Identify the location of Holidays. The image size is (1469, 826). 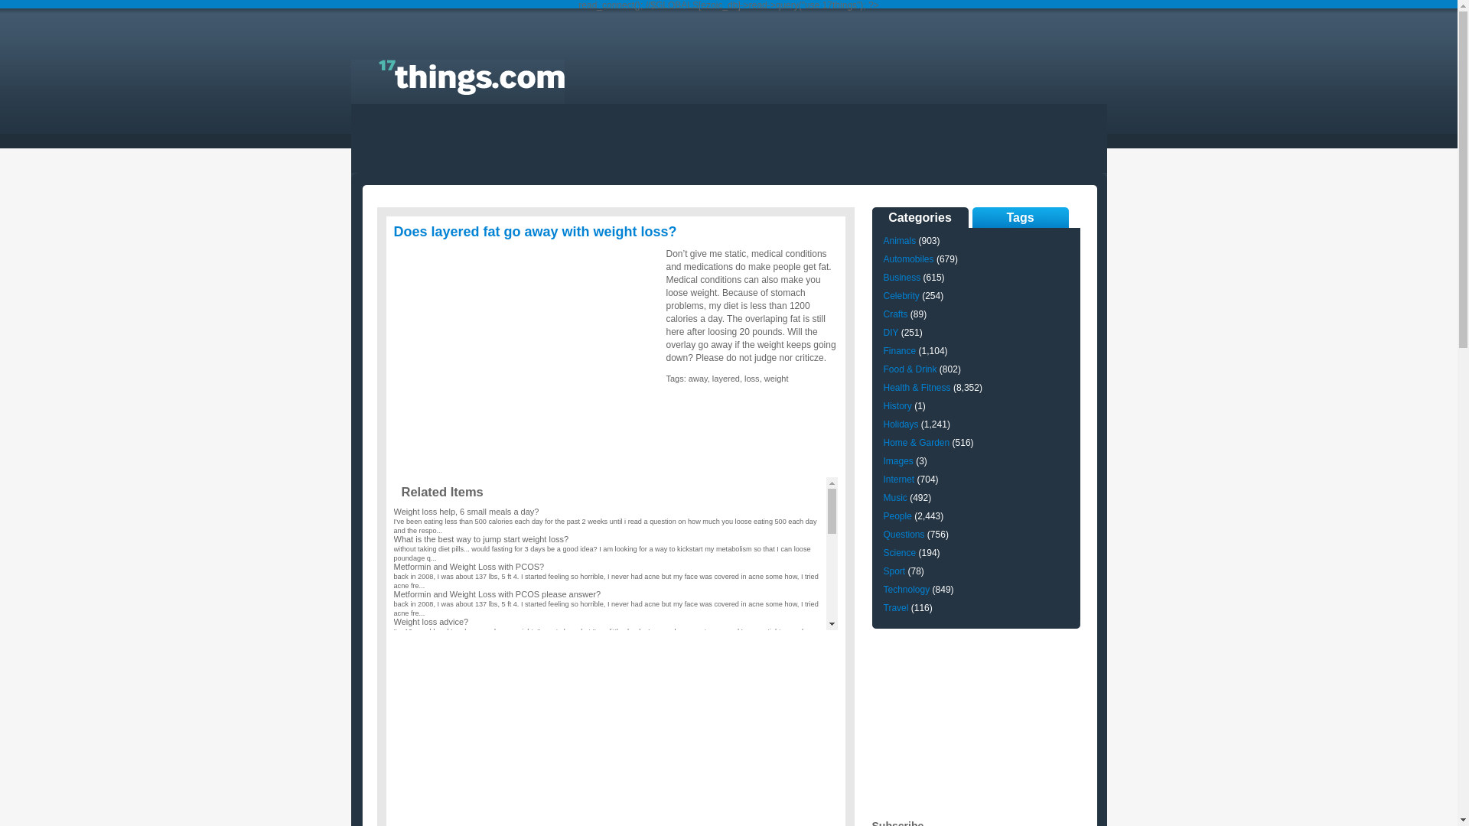
(901, 424).